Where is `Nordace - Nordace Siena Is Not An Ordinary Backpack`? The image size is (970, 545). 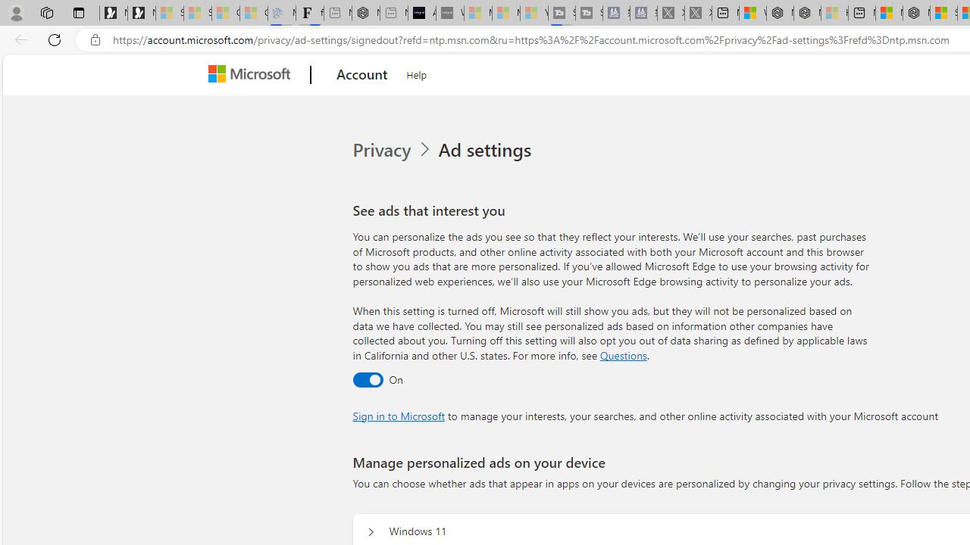 Nordace - Nordace Siena Is Not An Ordinary Backpack is located at coordinates (916, 14).